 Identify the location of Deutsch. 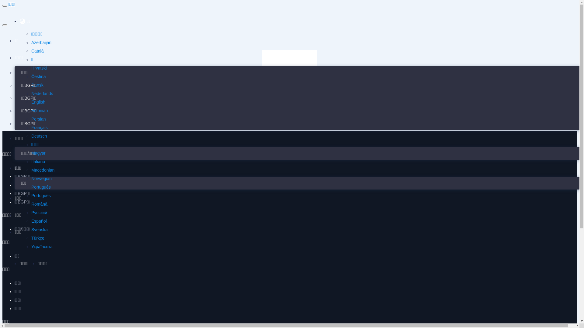
(39, 136).